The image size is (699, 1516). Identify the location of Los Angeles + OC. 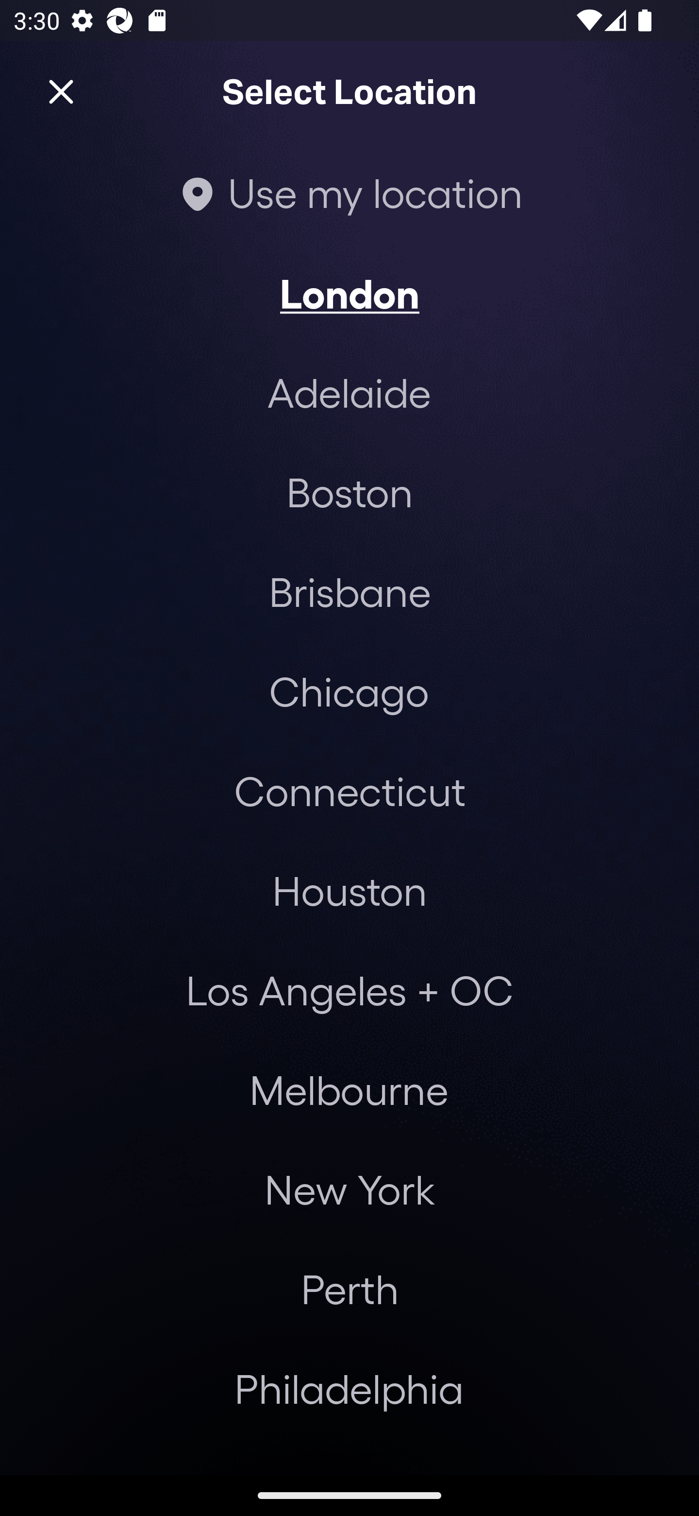
(349, 990).